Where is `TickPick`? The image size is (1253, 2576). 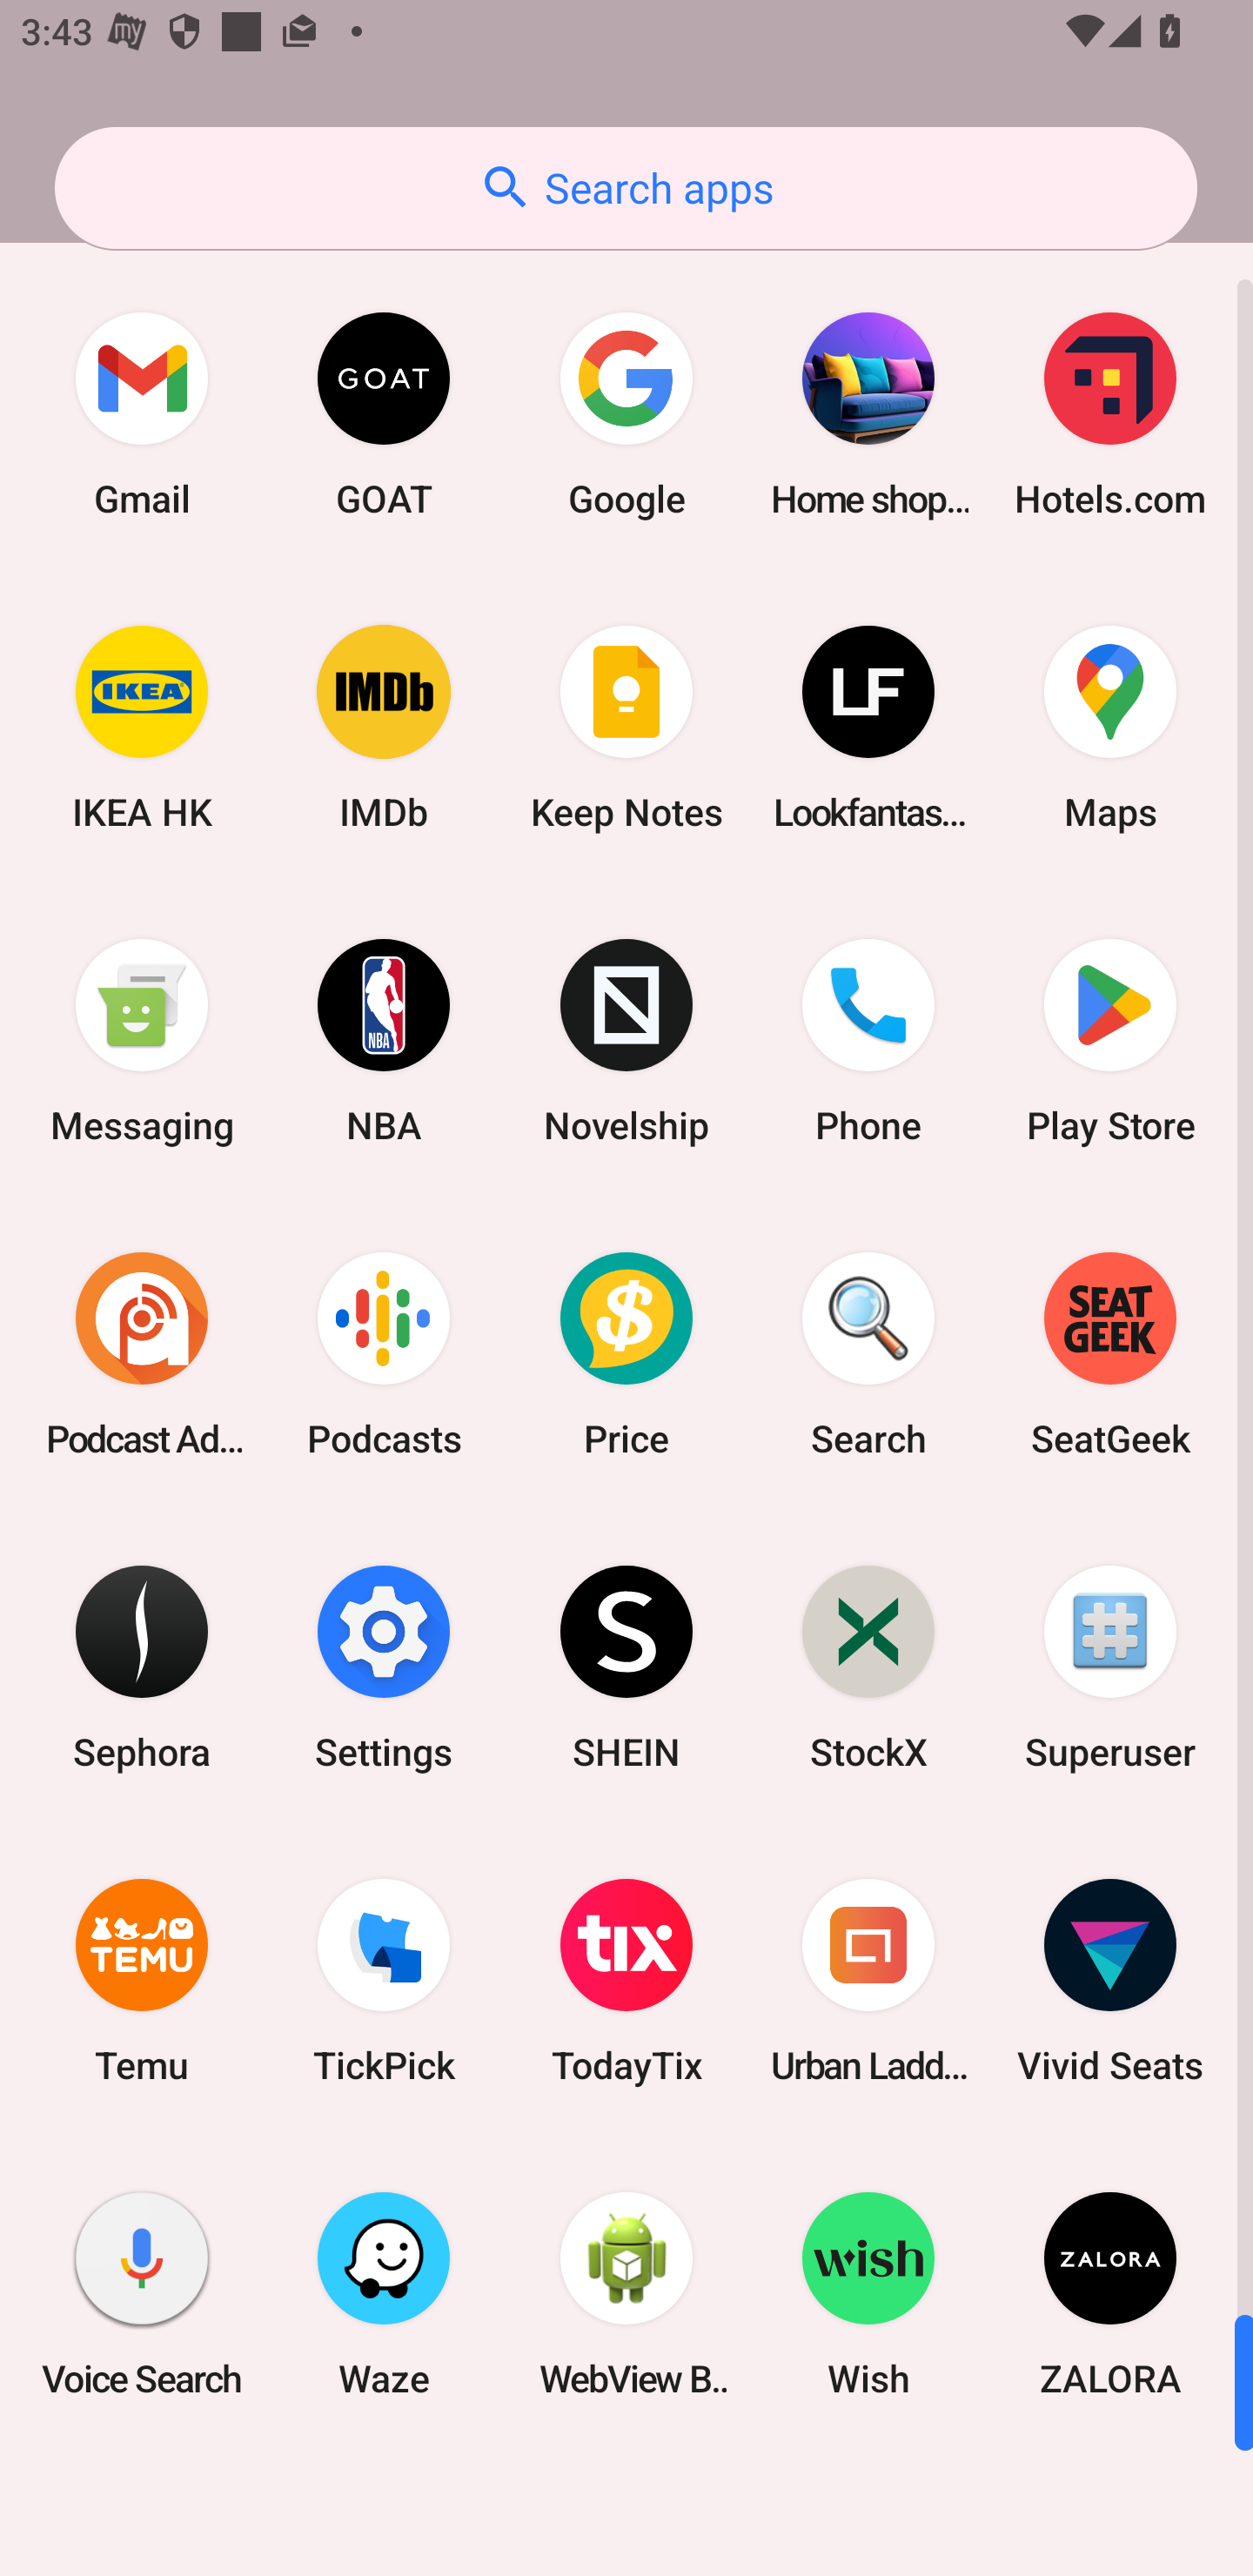 TickPick is located at coordinates (384, 1981).